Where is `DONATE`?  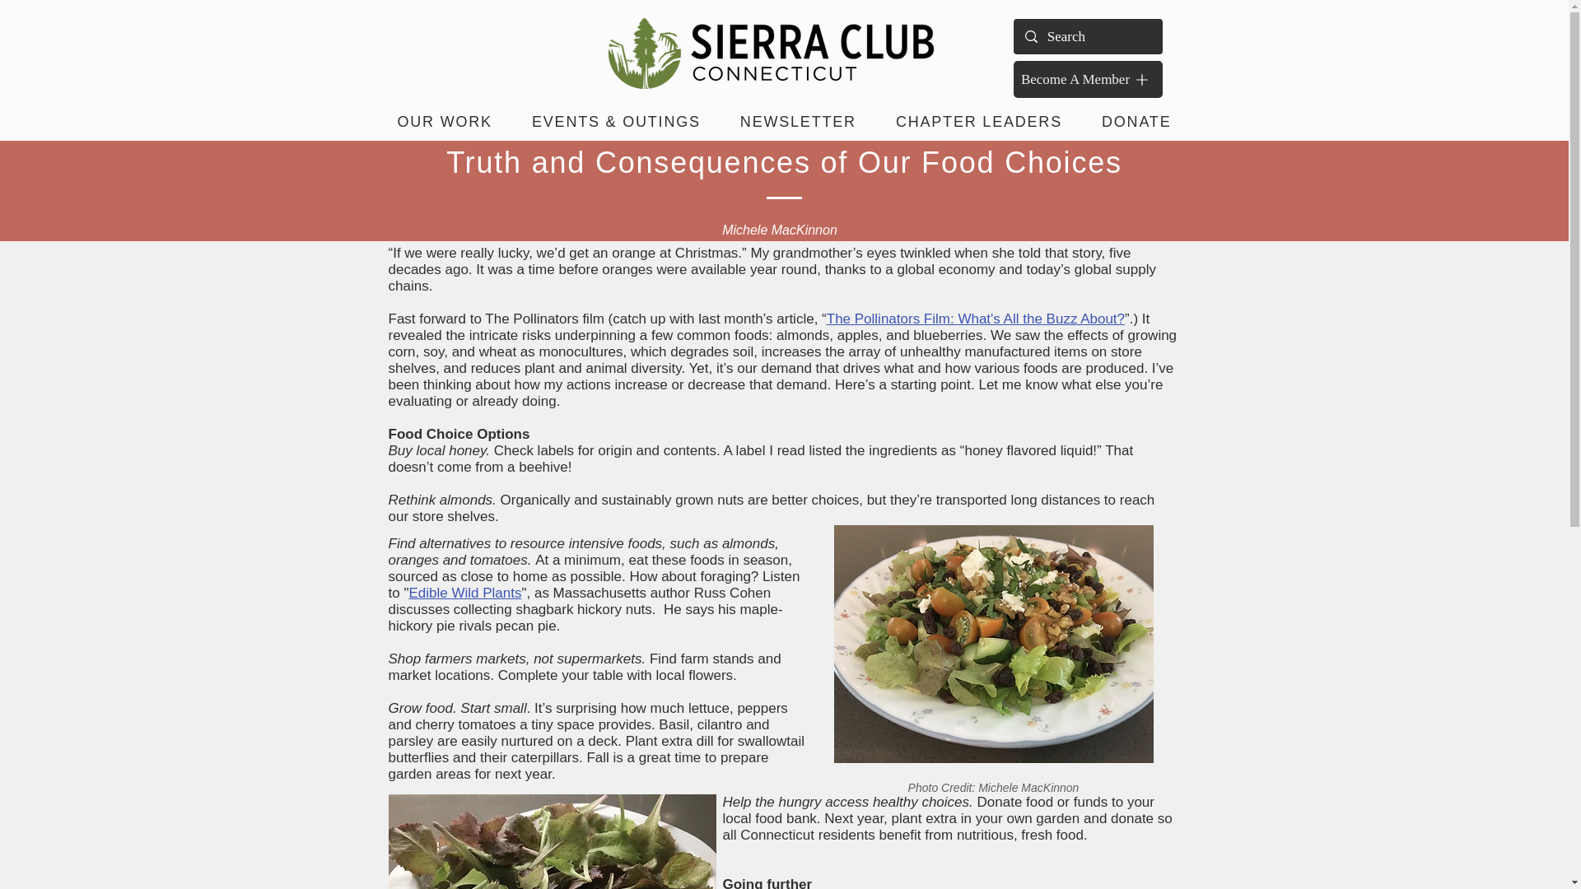 DONATE is located at coordinates (1136, 122).